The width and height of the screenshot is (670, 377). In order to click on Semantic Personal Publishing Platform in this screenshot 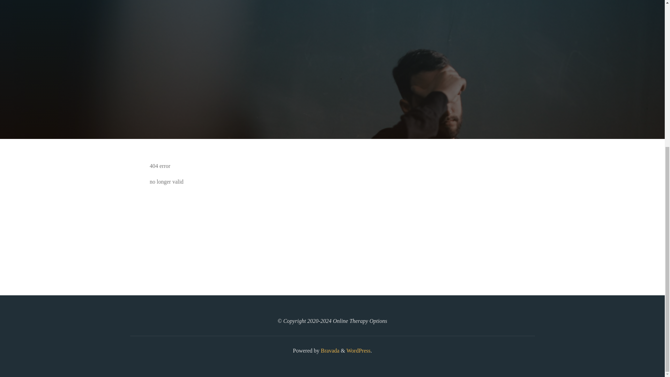, I will do `click(358, 350)`.